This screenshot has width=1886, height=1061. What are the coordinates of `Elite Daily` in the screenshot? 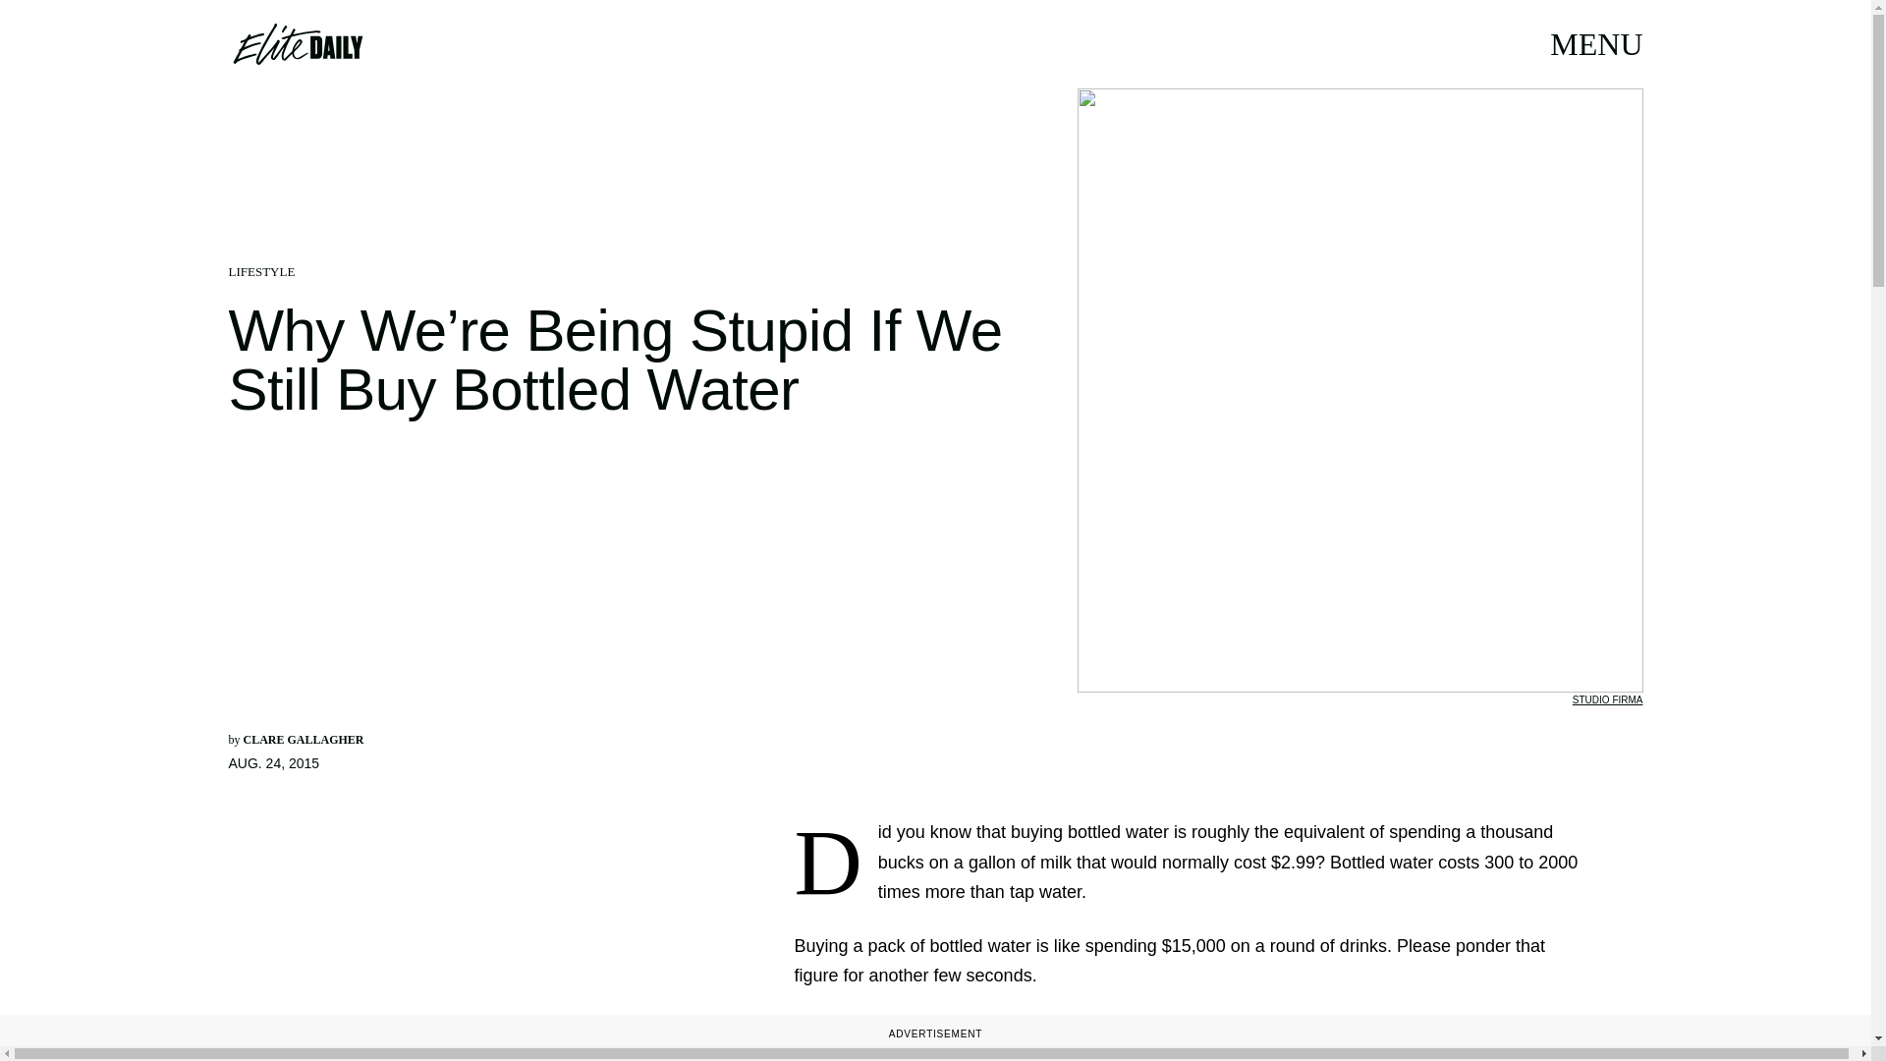 It's located at (297, 43).